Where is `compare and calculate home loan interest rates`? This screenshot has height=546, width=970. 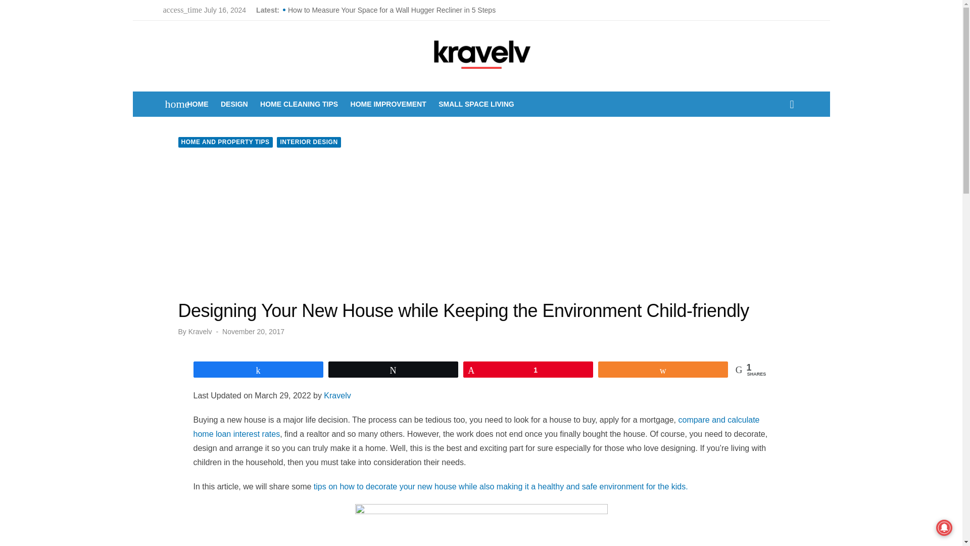 compare and calculate home loan interest rates is located at coordinates (476, 427).